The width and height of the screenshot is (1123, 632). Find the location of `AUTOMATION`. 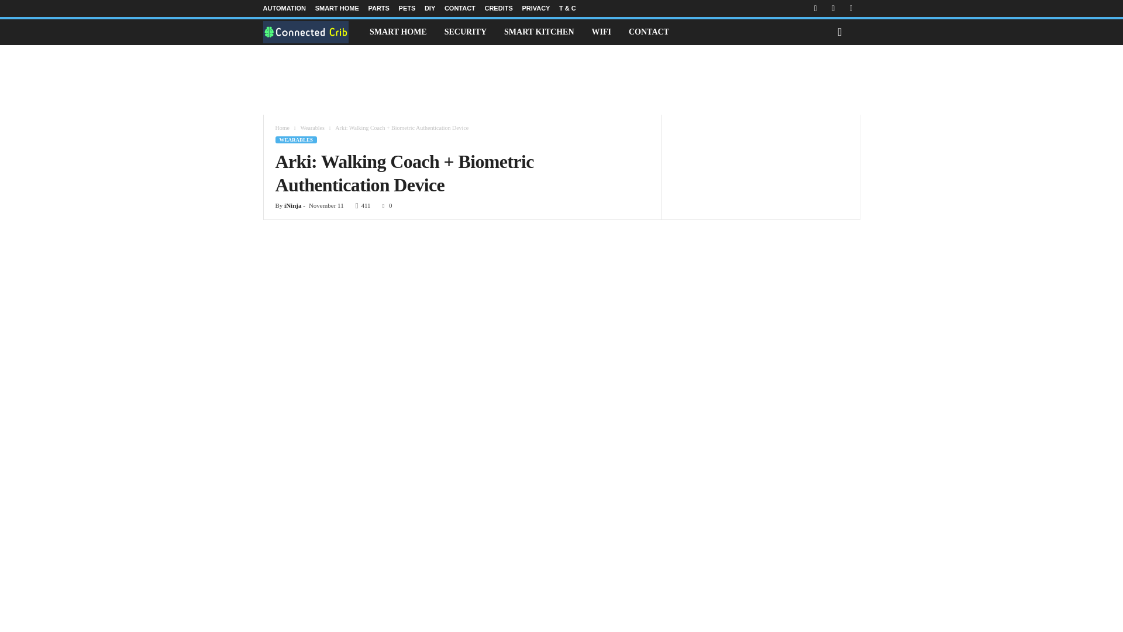

AUTOMATION is located at coordinates (284, 8).